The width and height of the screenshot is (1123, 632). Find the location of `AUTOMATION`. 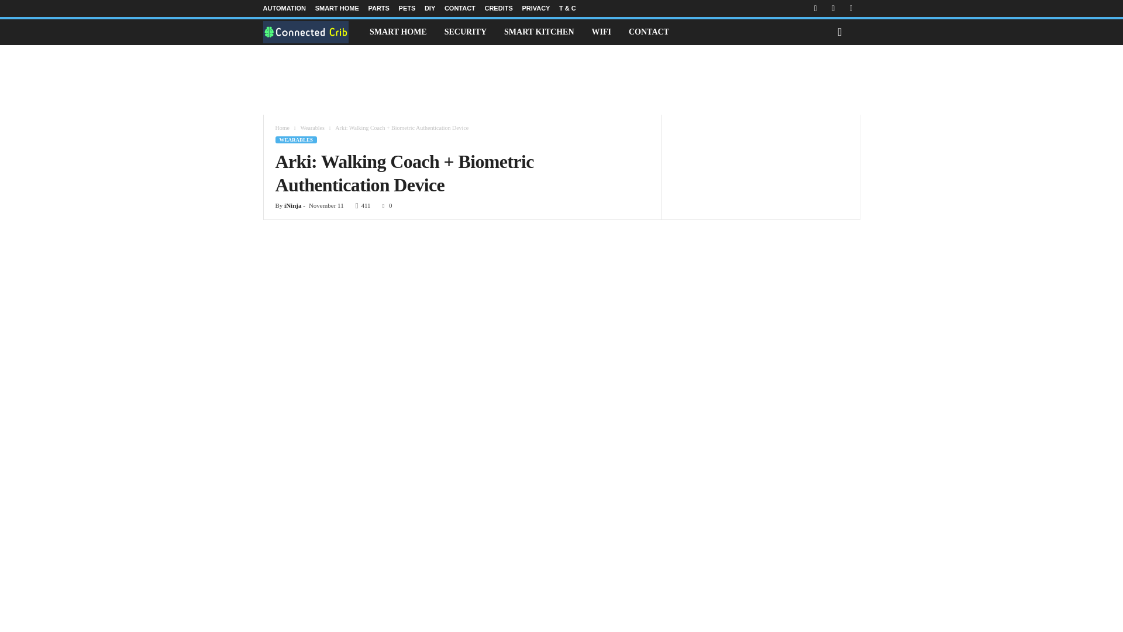

AUTOMATION is located at coordinates (284, 8).